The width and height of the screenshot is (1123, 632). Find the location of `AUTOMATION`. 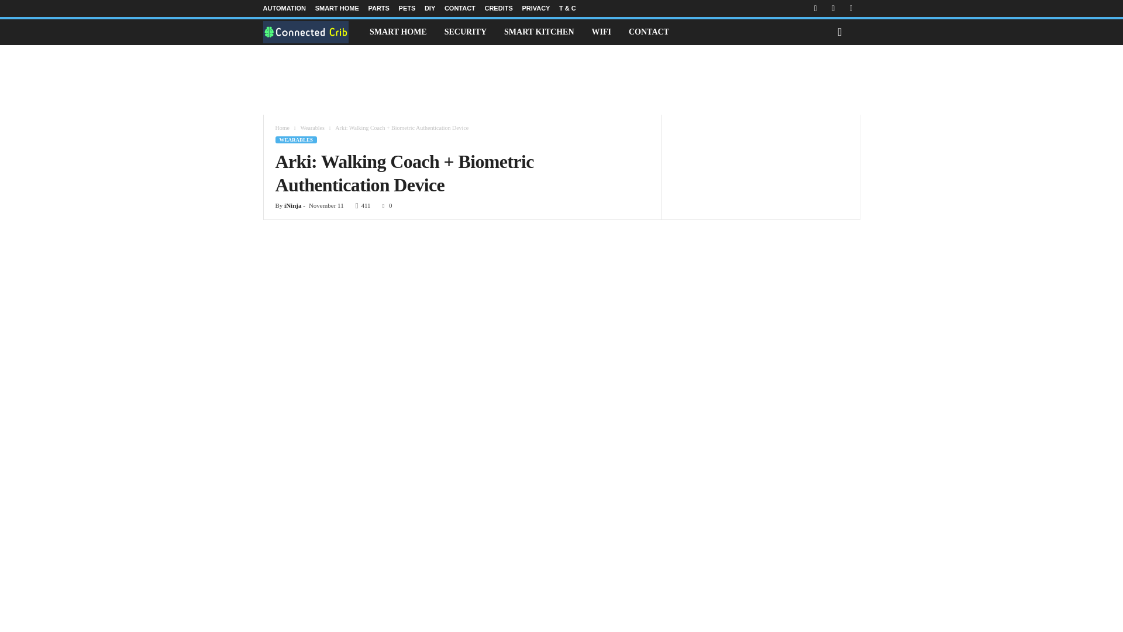

AUTOMATION is located at coordinates (284, 8).